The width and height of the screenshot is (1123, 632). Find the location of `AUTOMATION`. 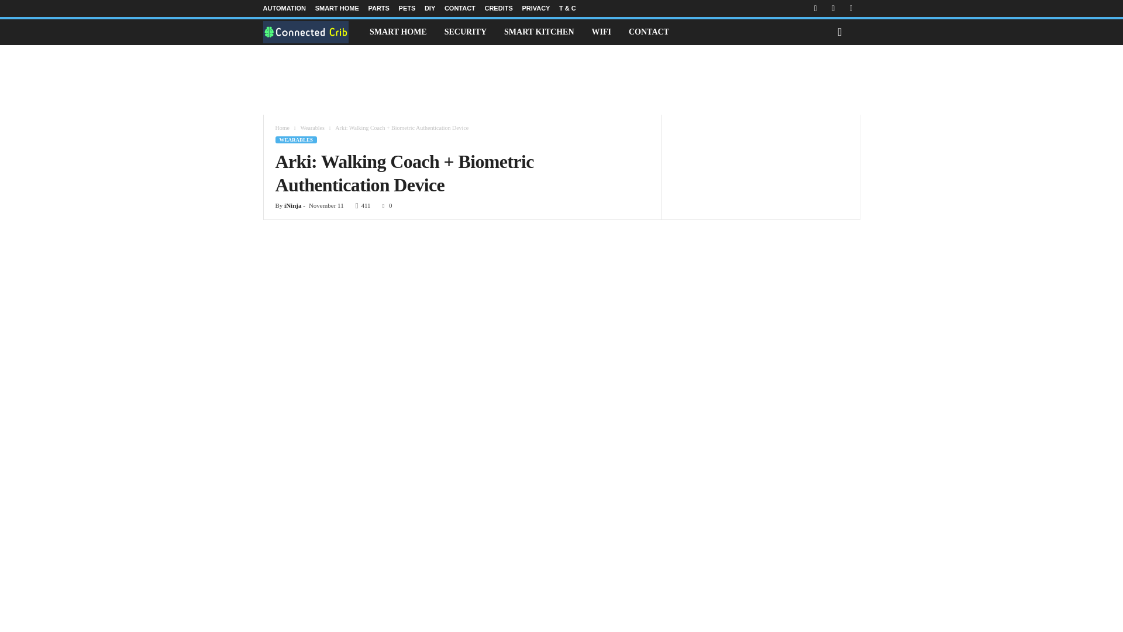

AUTOMATION is located at coordinates (284, 8).